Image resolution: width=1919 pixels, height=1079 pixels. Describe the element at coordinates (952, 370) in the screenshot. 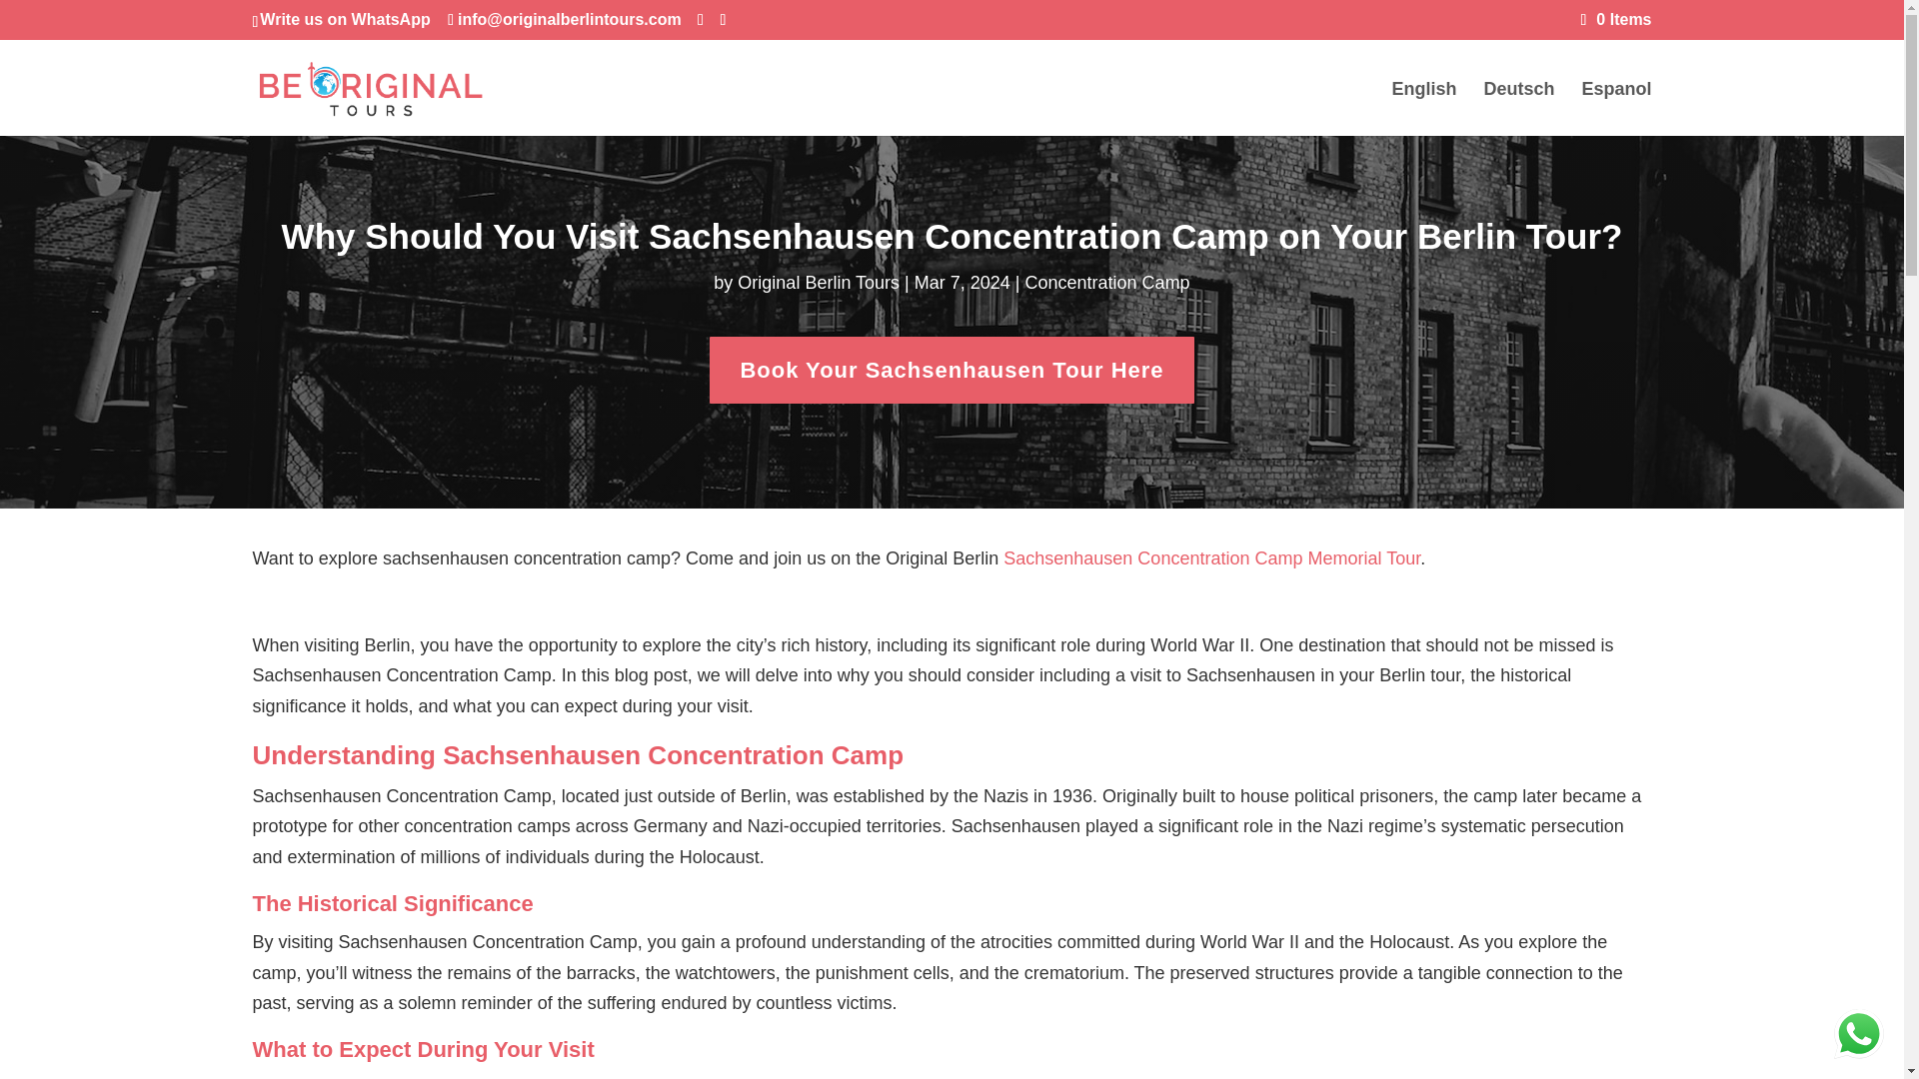

I see `Book Your Sachsenhausen Tour Here` at that location.